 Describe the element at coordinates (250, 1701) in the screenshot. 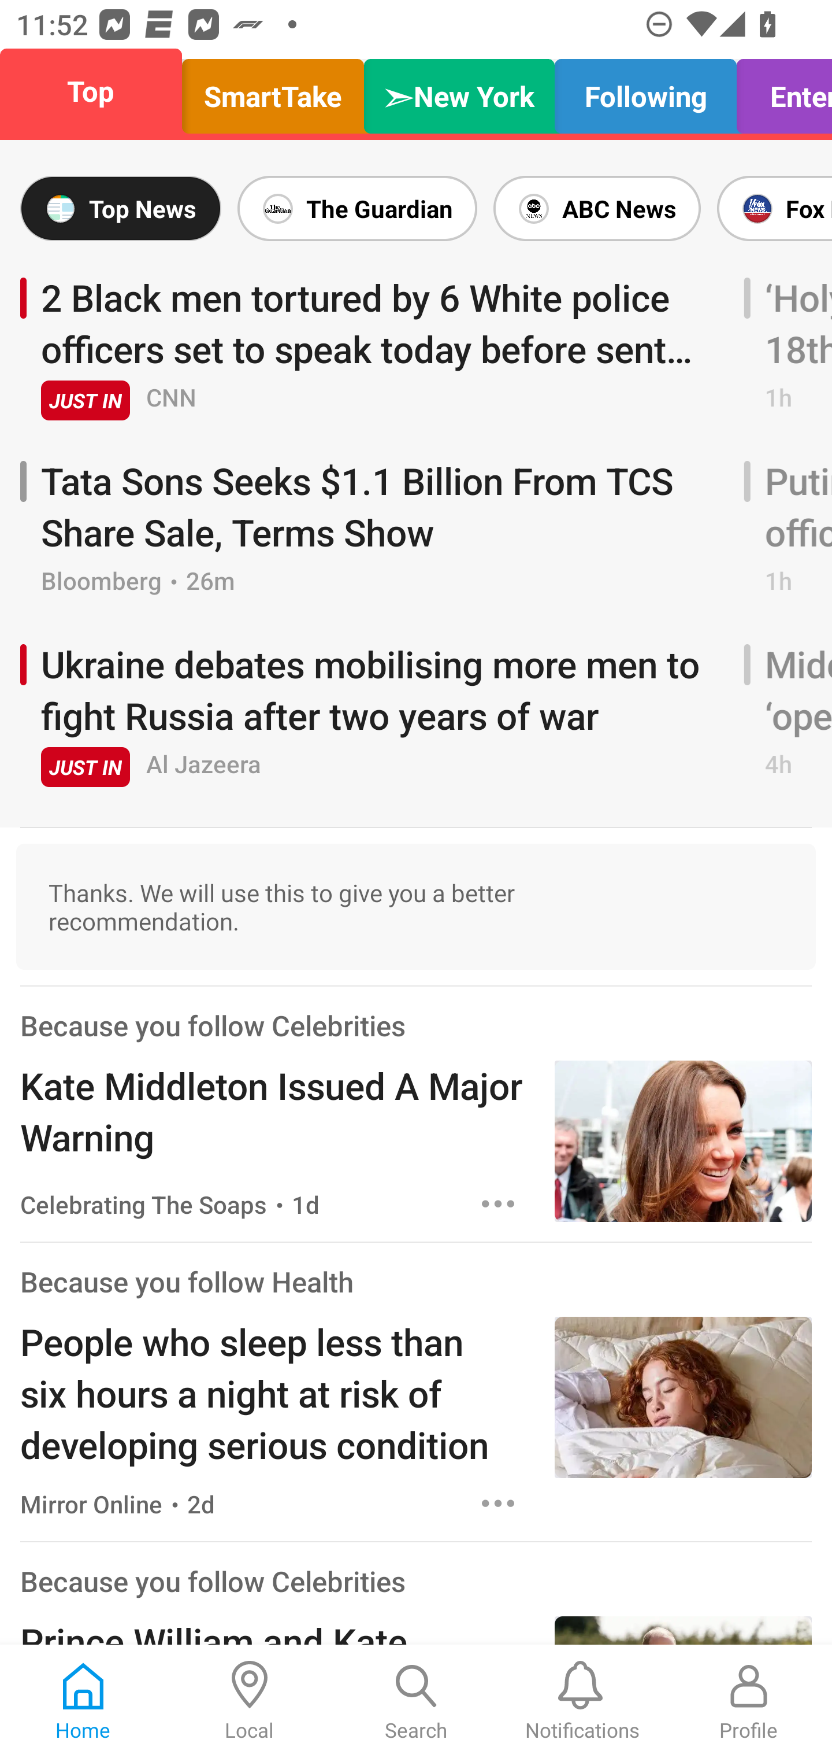

I see `Local` at that location.